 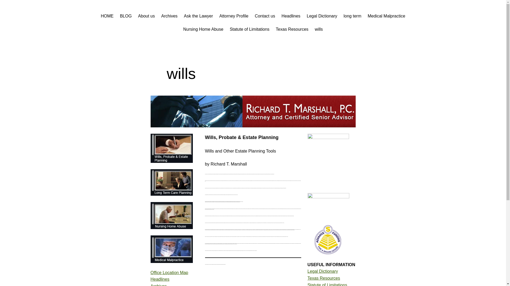 What do you see at coordinates (324, 278) in the screenshot?
I see `Texas Resources` at bounding box center [324, 278].